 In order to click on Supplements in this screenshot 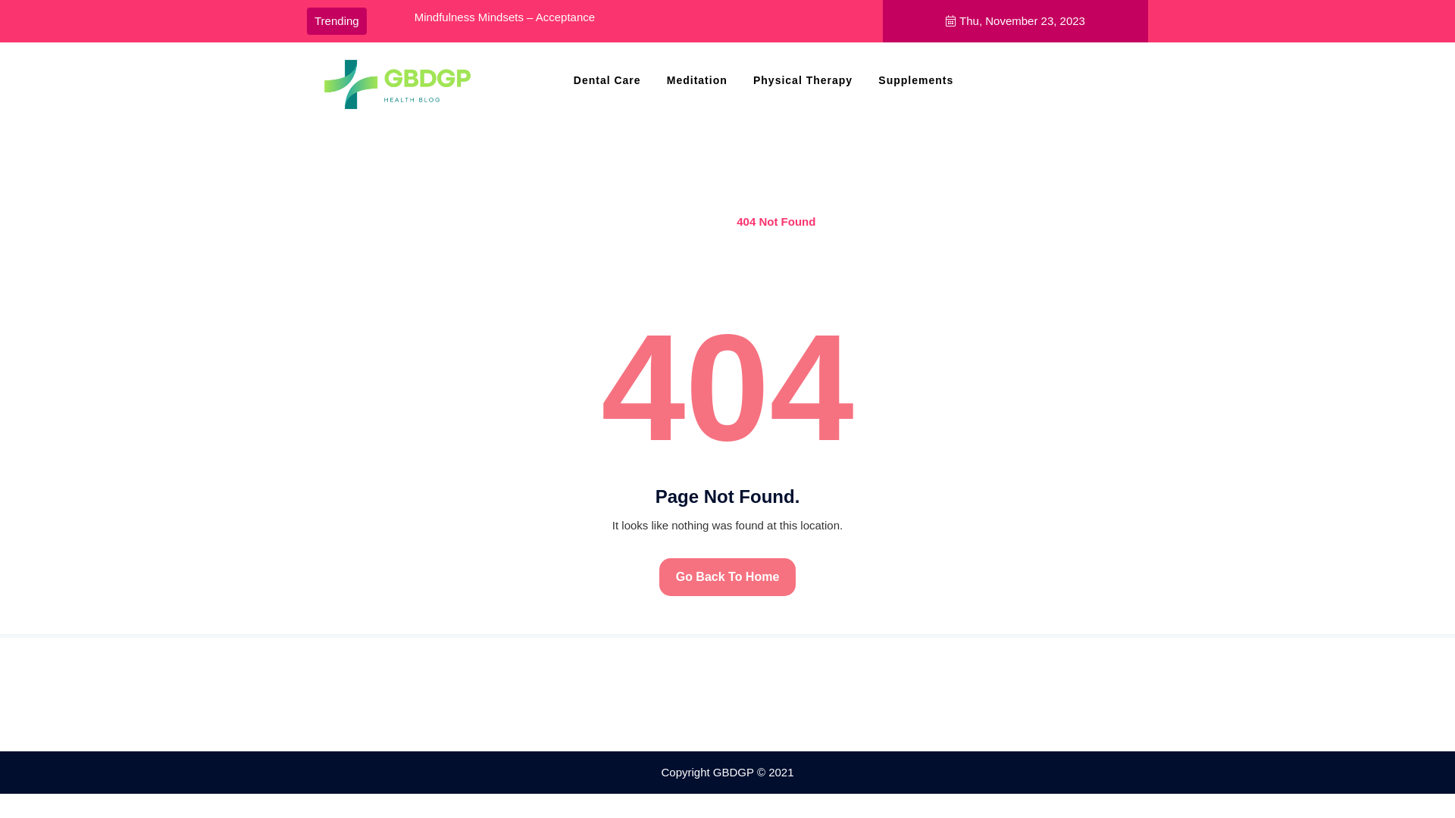, I will do `click(915, 80)`.